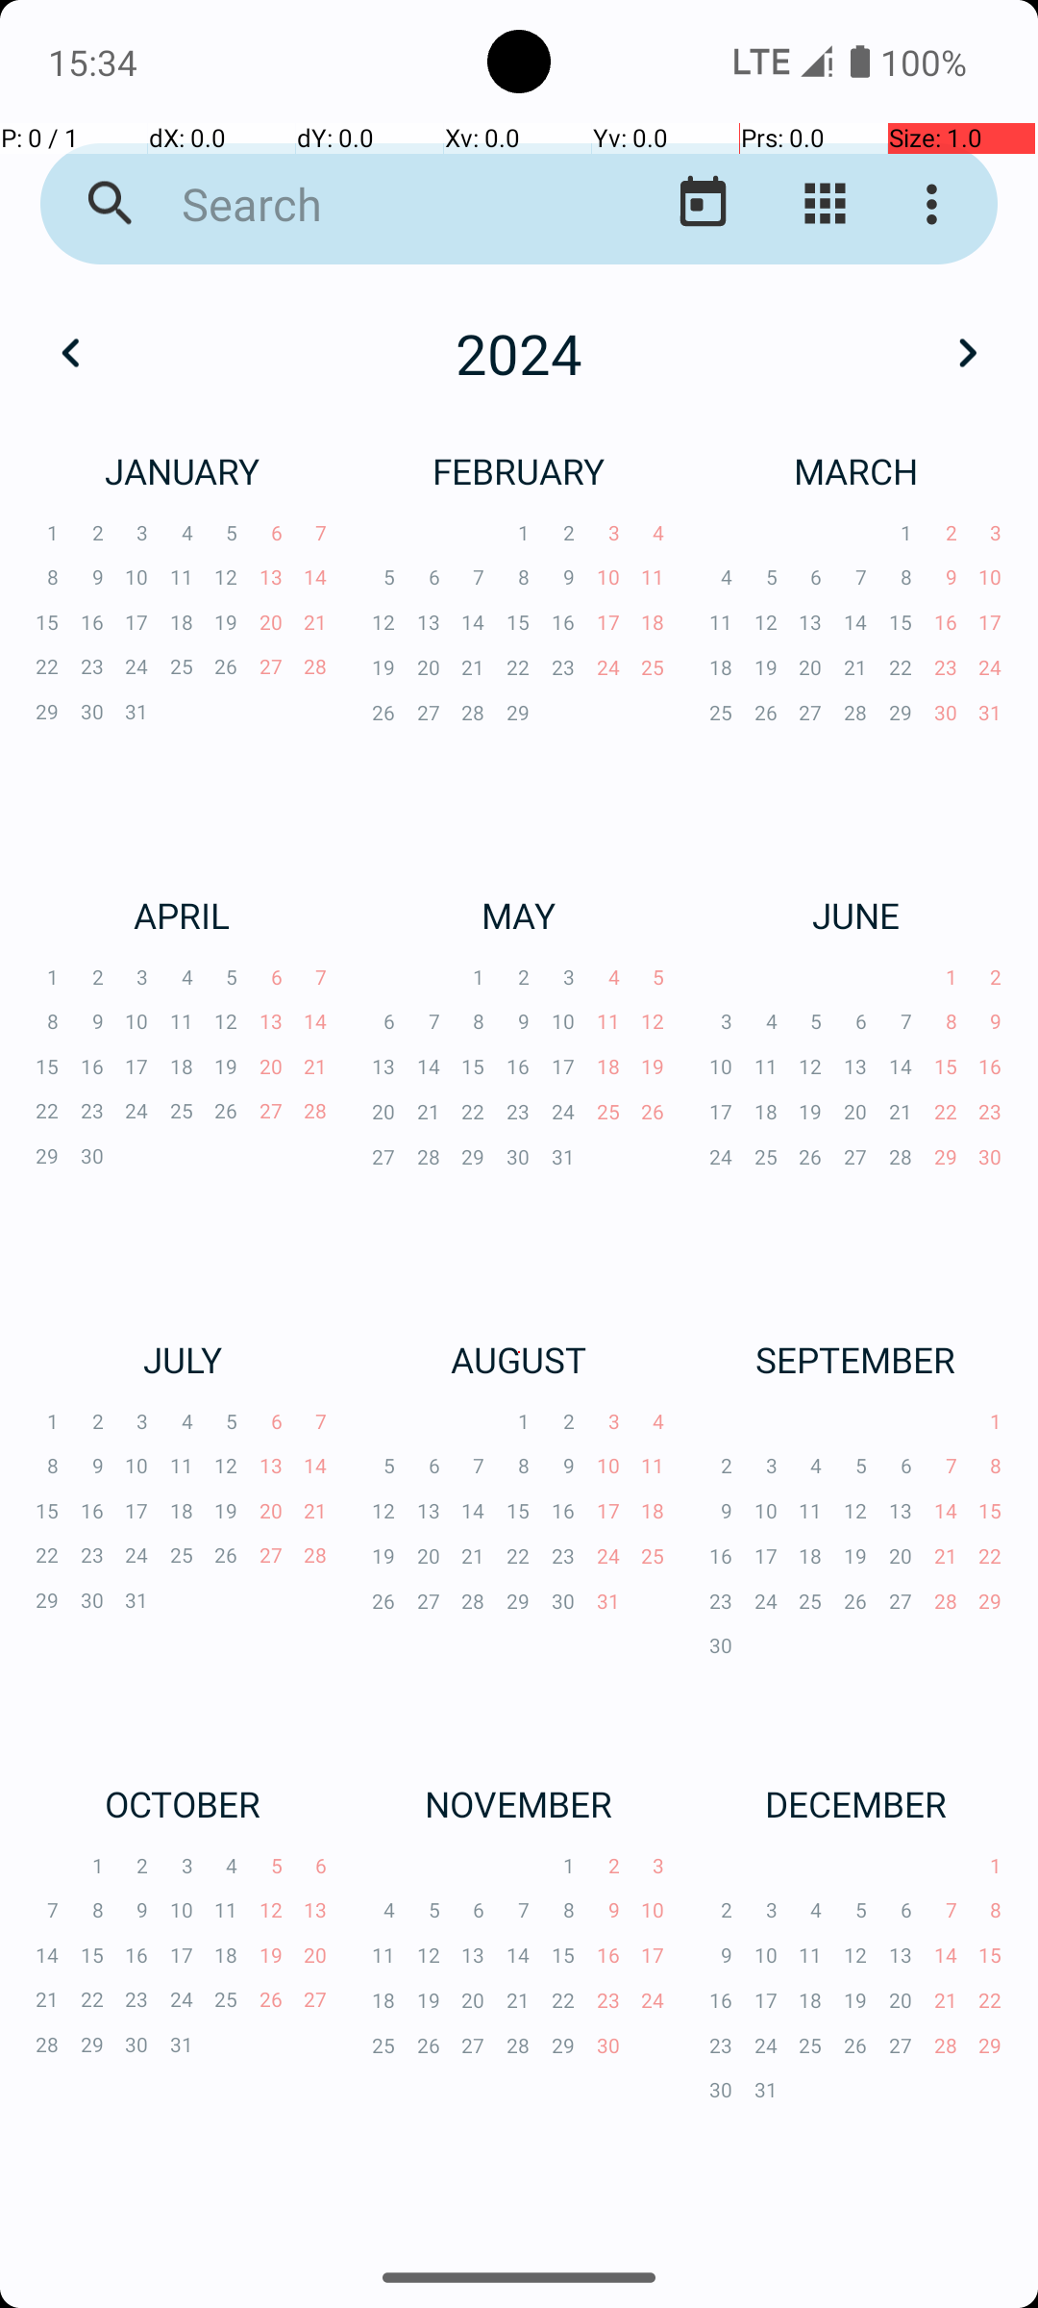 This screenshot has height=2308, width=1038. What do you see at coordinates (519, 1804) in the screenshot?
I see `NOVEMBER` at bounding box center [519, 1804].